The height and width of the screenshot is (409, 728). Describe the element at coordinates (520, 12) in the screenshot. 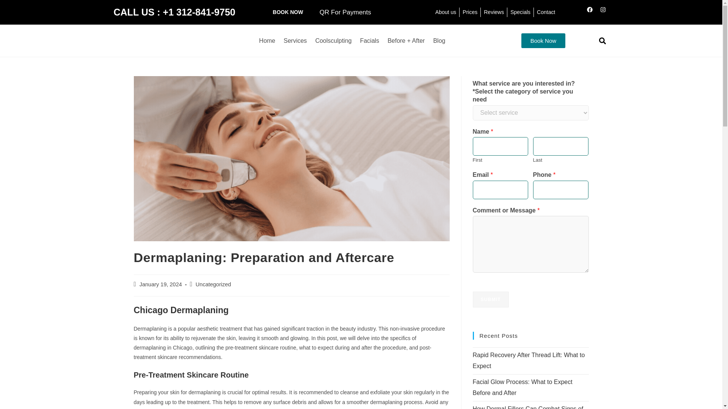

I see `Specials` at that location.